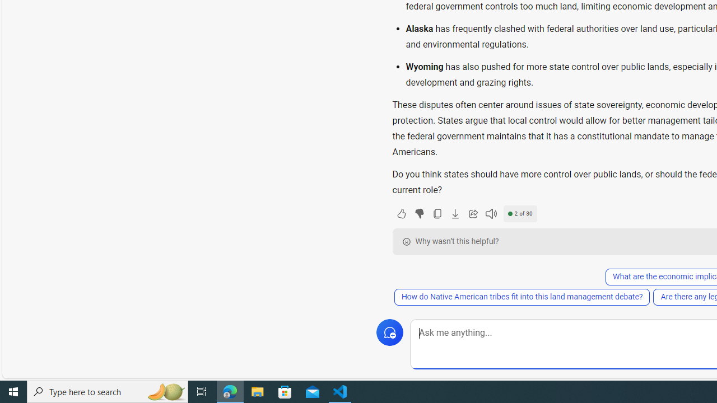  What do you see at coordinates (473, 214) in the screenshot?
I see `Share` at bounding box center [473, 214].